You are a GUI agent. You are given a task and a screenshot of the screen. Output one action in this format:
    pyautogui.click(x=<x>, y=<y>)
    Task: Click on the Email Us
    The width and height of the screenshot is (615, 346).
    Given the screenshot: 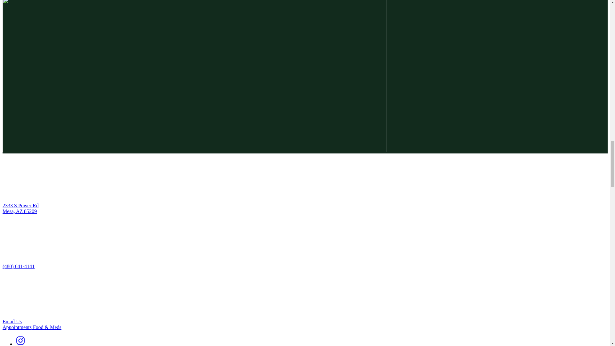 What is the action you would take?
    pyautogui.click(x=12, y=321)
    